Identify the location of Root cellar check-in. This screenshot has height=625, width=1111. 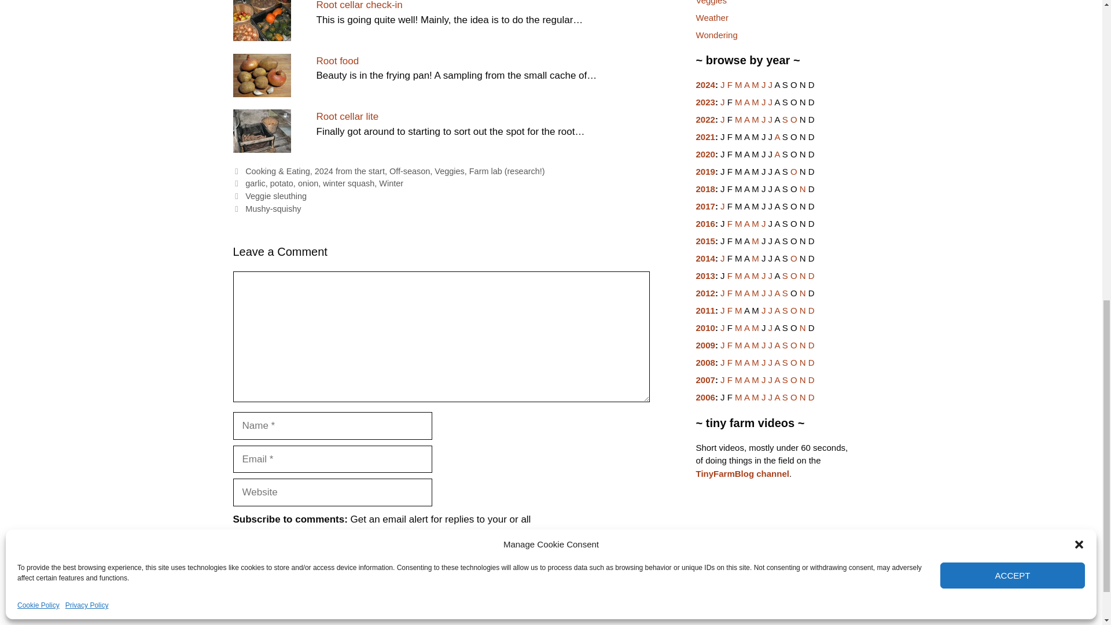
(359, 5).